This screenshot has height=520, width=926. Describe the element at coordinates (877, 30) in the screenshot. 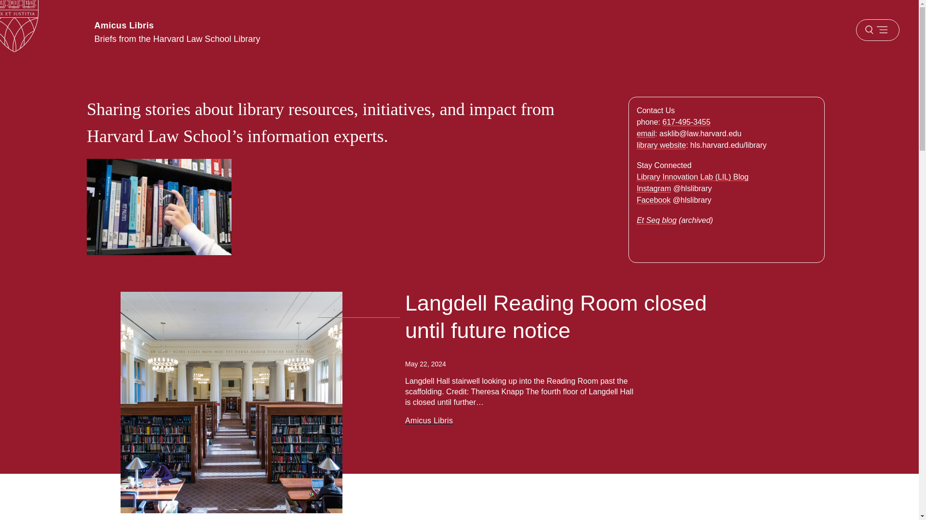

I see `Open menu` at that location.